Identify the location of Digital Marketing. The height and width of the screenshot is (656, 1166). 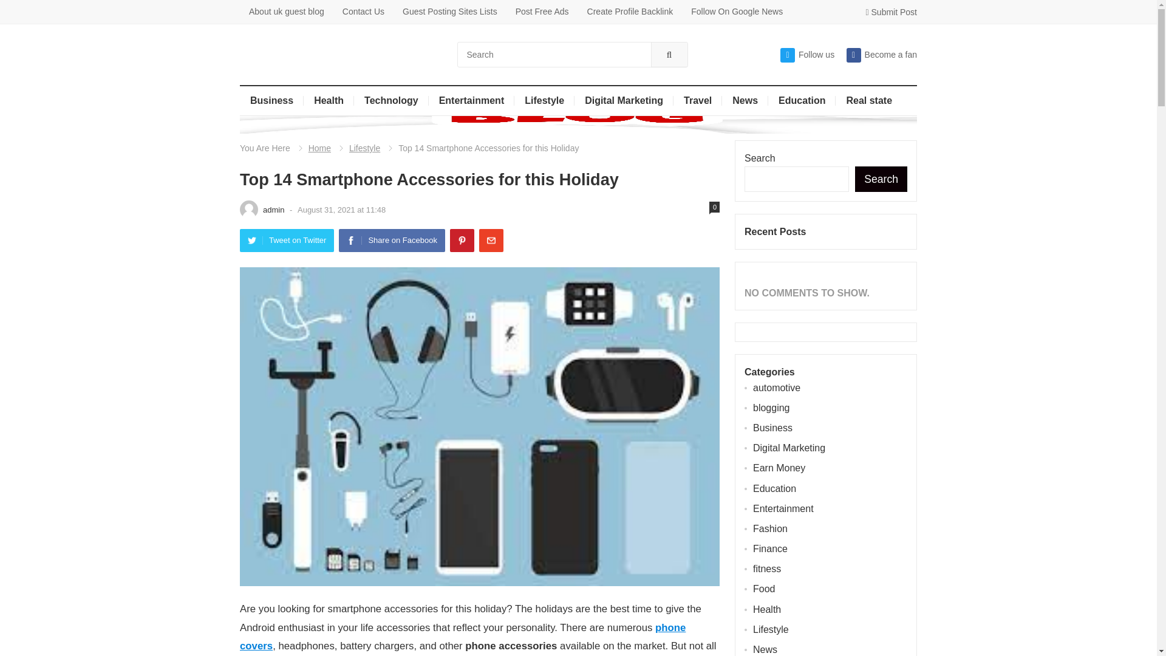
(624, 101).